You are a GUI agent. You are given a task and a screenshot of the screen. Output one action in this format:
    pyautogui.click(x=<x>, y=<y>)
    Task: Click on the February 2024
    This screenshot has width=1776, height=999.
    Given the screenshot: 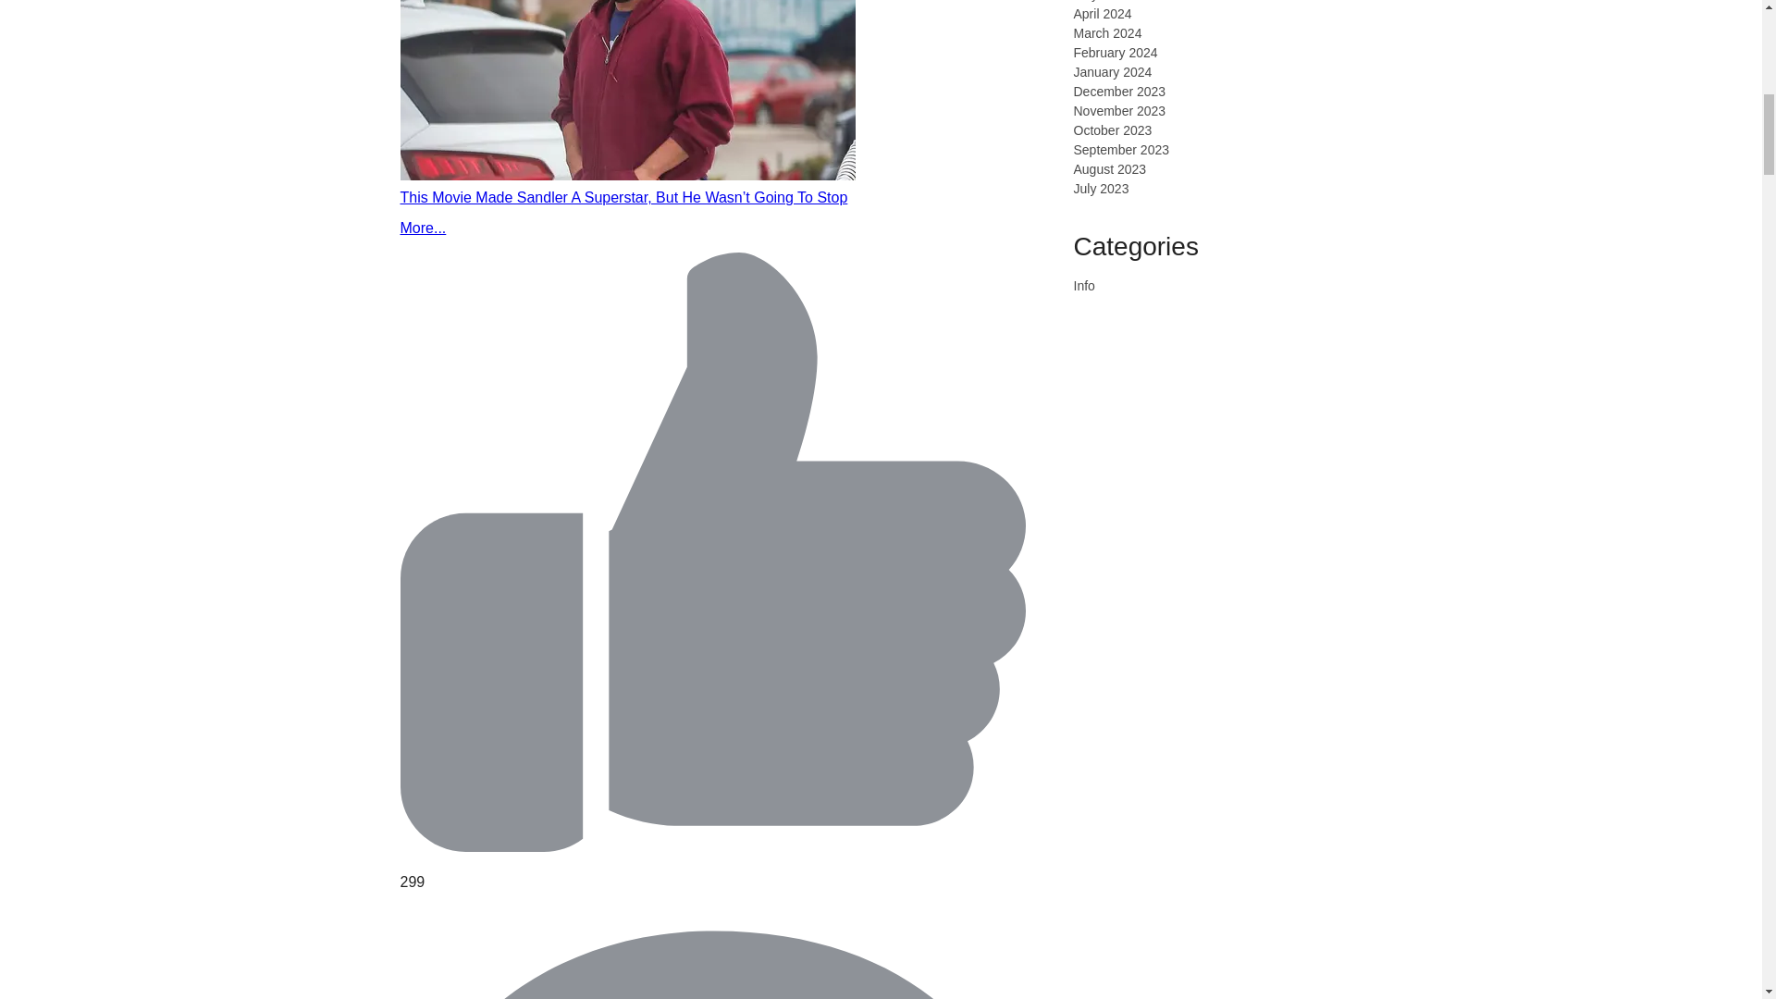 What is the action you would take?
    pyautogui.click(x=1115, y=52)
    